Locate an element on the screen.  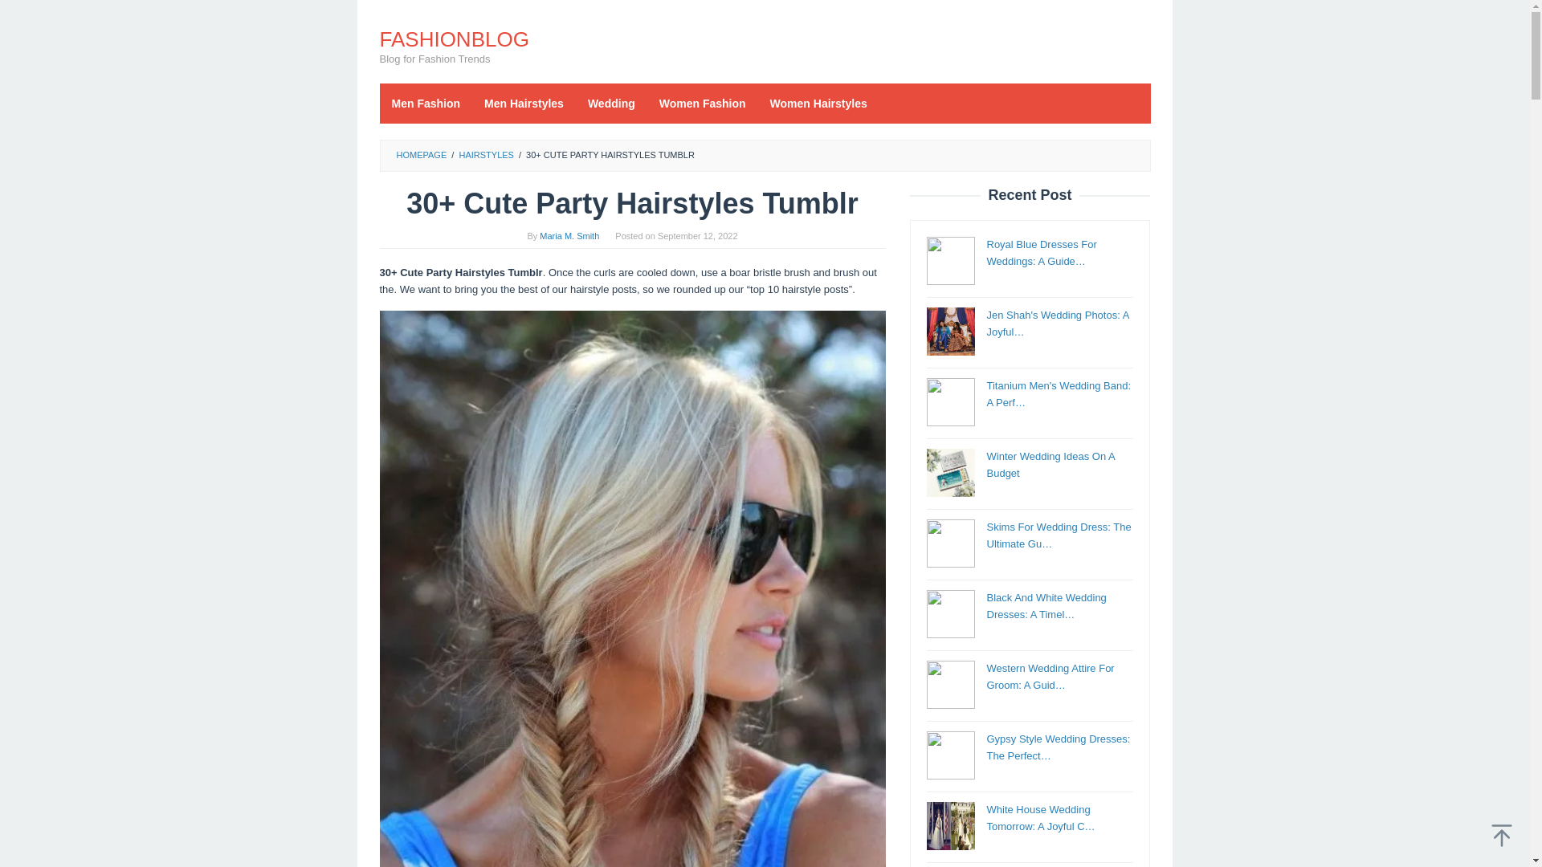
HAIRSTYLES is located at coordinates (485, 154).